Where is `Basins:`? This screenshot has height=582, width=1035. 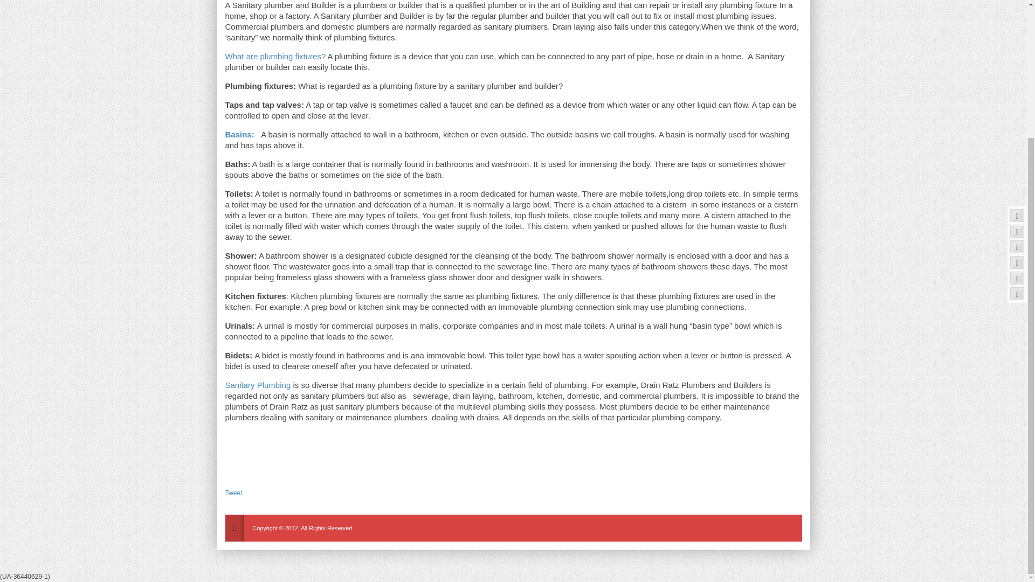 Basins: is located at coordinates (240, 134).